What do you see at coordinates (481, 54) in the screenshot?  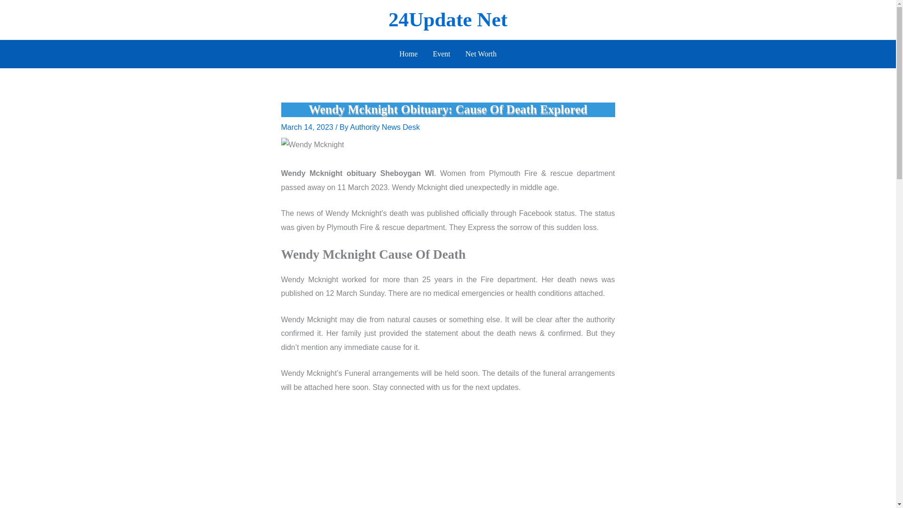 I see `Net Worth` at bounding box center [481, 54].